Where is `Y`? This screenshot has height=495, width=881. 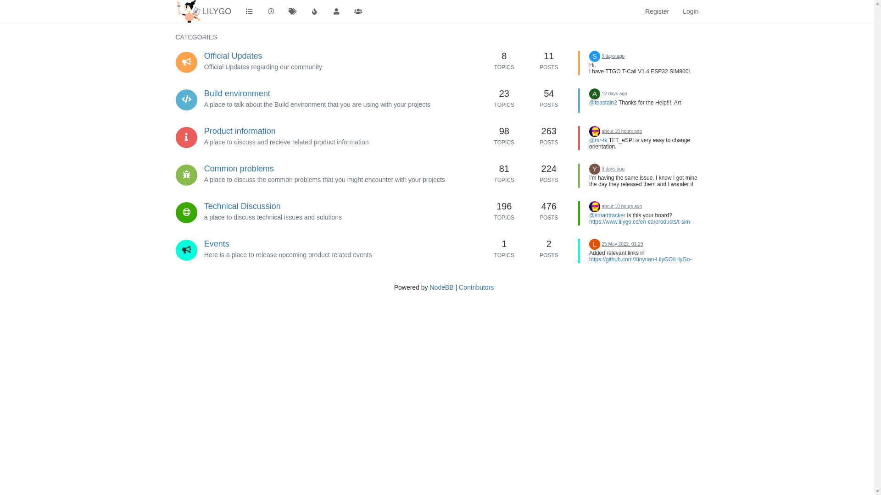
Y is located at coordinates (595, 169).